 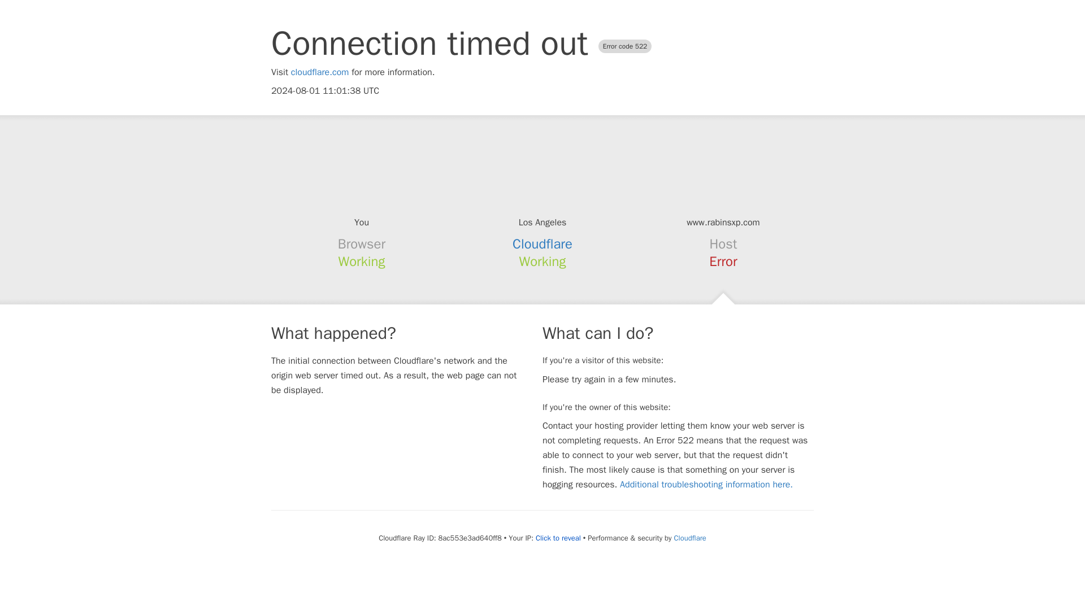 I want to click on Cloudflare, so click(x=689, y=538).